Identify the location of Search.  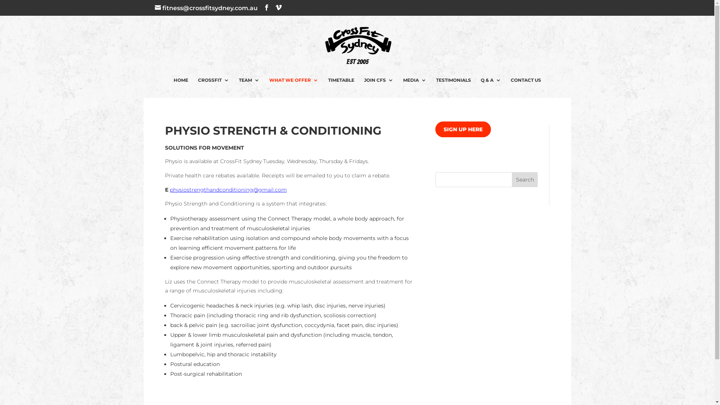
(525, 180).